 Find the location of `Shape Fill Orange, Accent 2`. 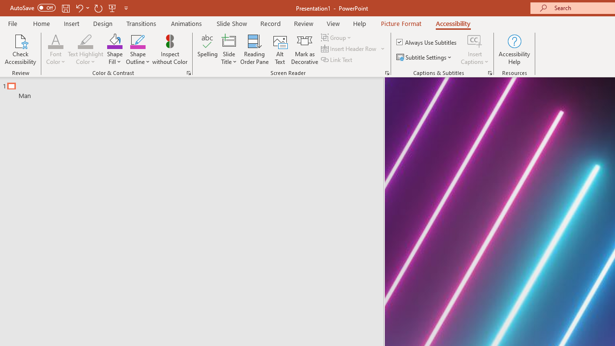

Shape Fill Orange, Accent 2 is located at coordinates (114, 40).